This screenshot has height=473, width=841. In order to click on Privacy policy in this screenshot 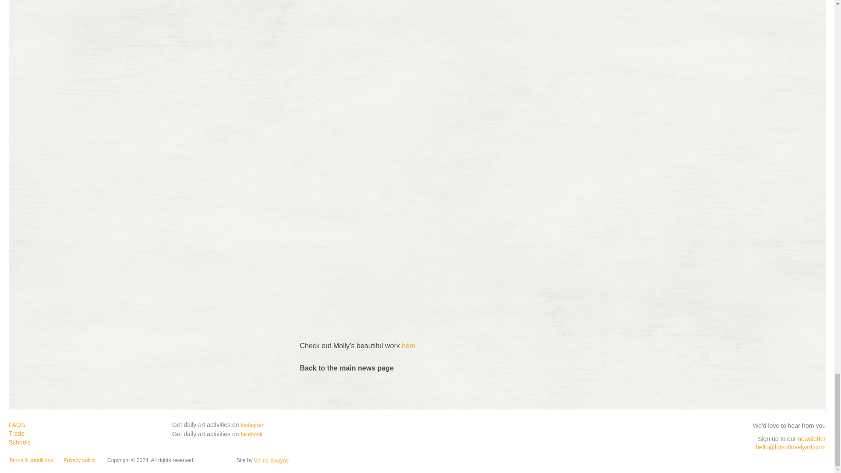, I will do `click(80, 460)`.